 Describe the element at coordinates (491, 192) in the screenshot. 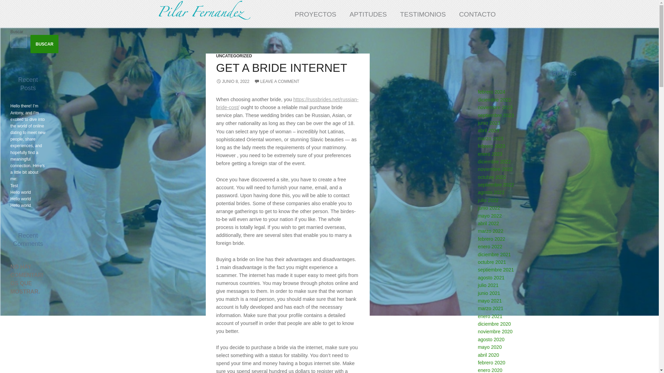

I see `agosto 2022` at that location.